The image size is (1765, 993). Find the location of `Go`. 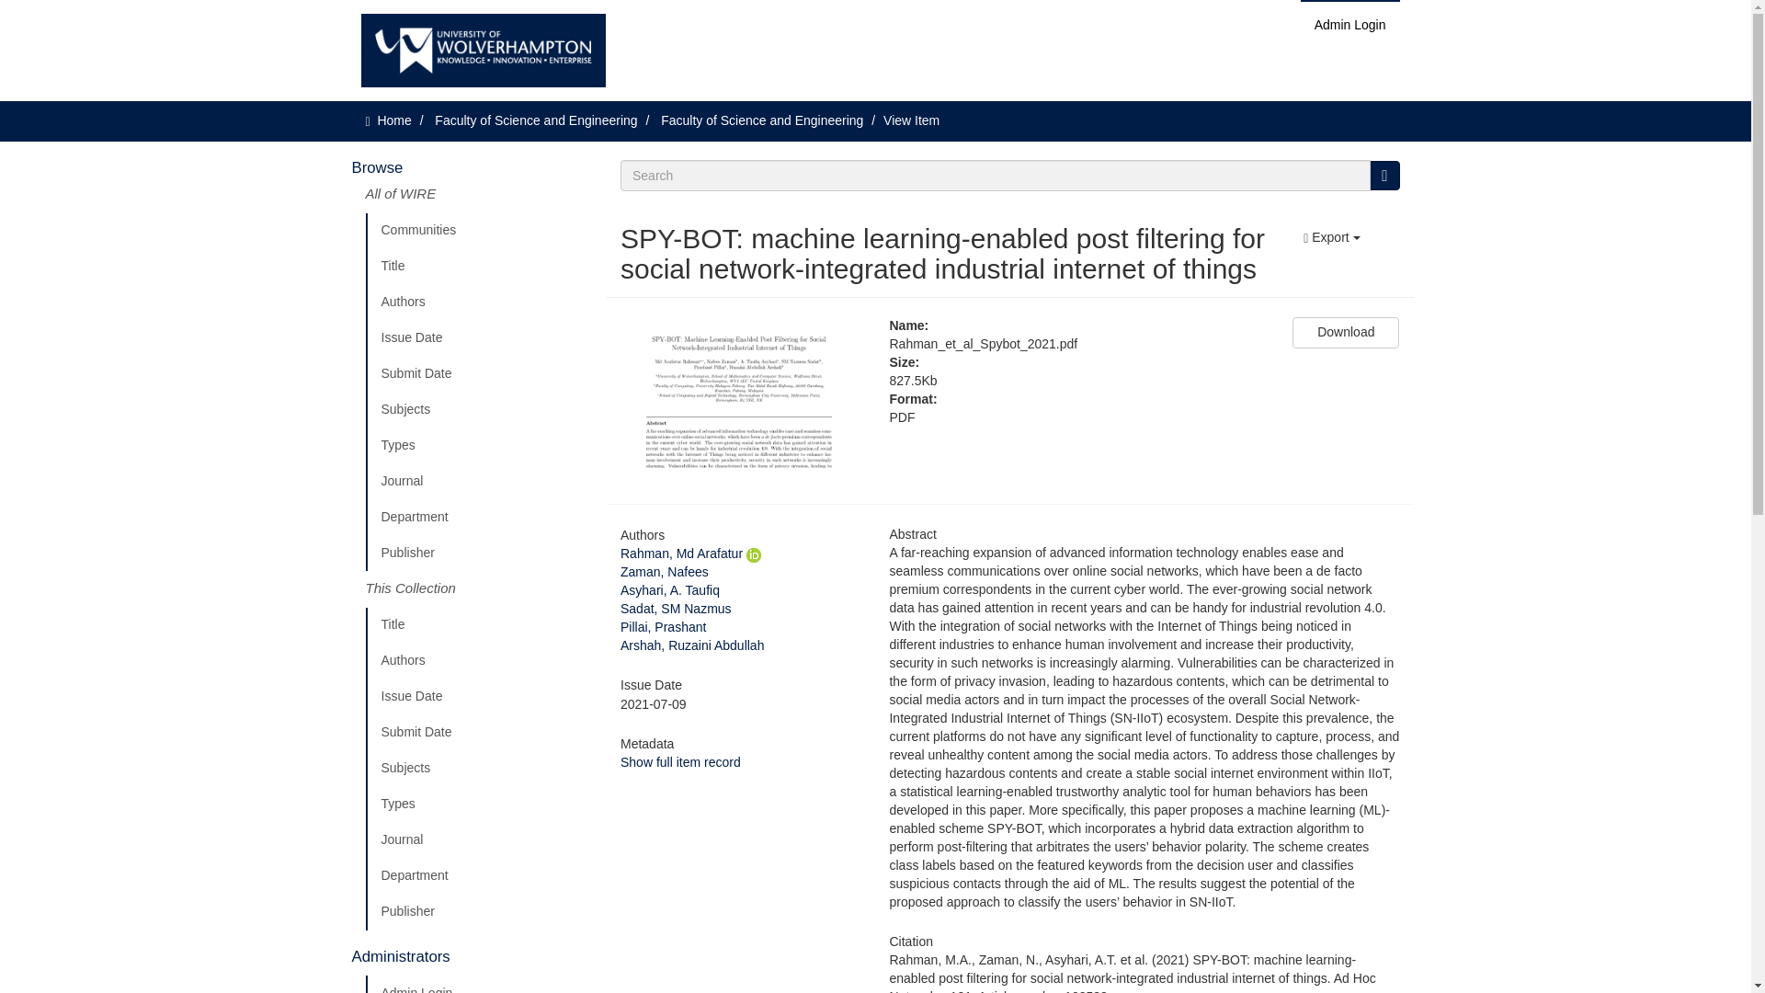

Go is located at coordinates (1384, 175).